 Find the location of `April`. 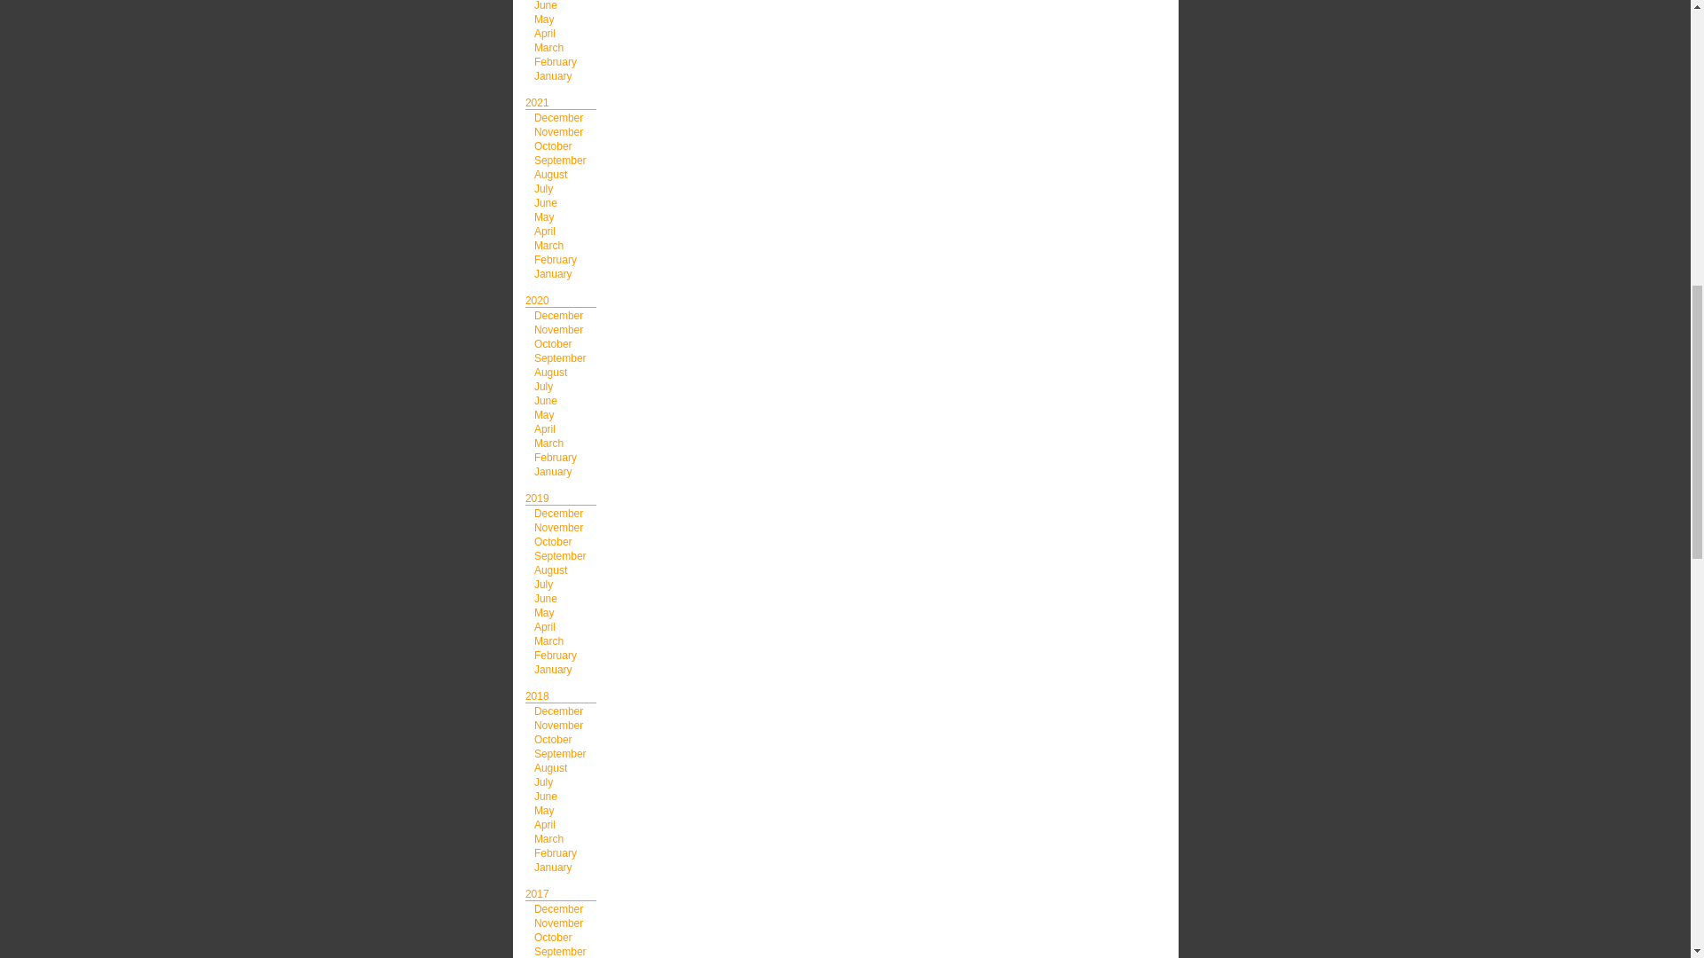

April is located at coordinates (545, 34).